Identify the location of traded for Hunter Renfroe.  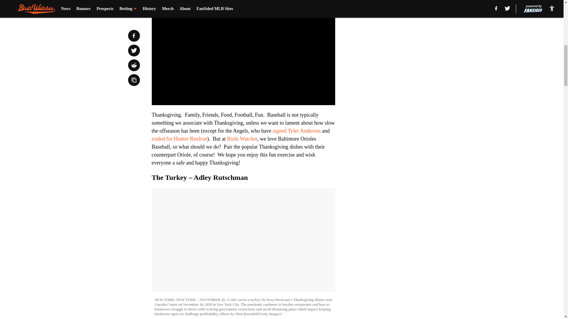
(179, 139).